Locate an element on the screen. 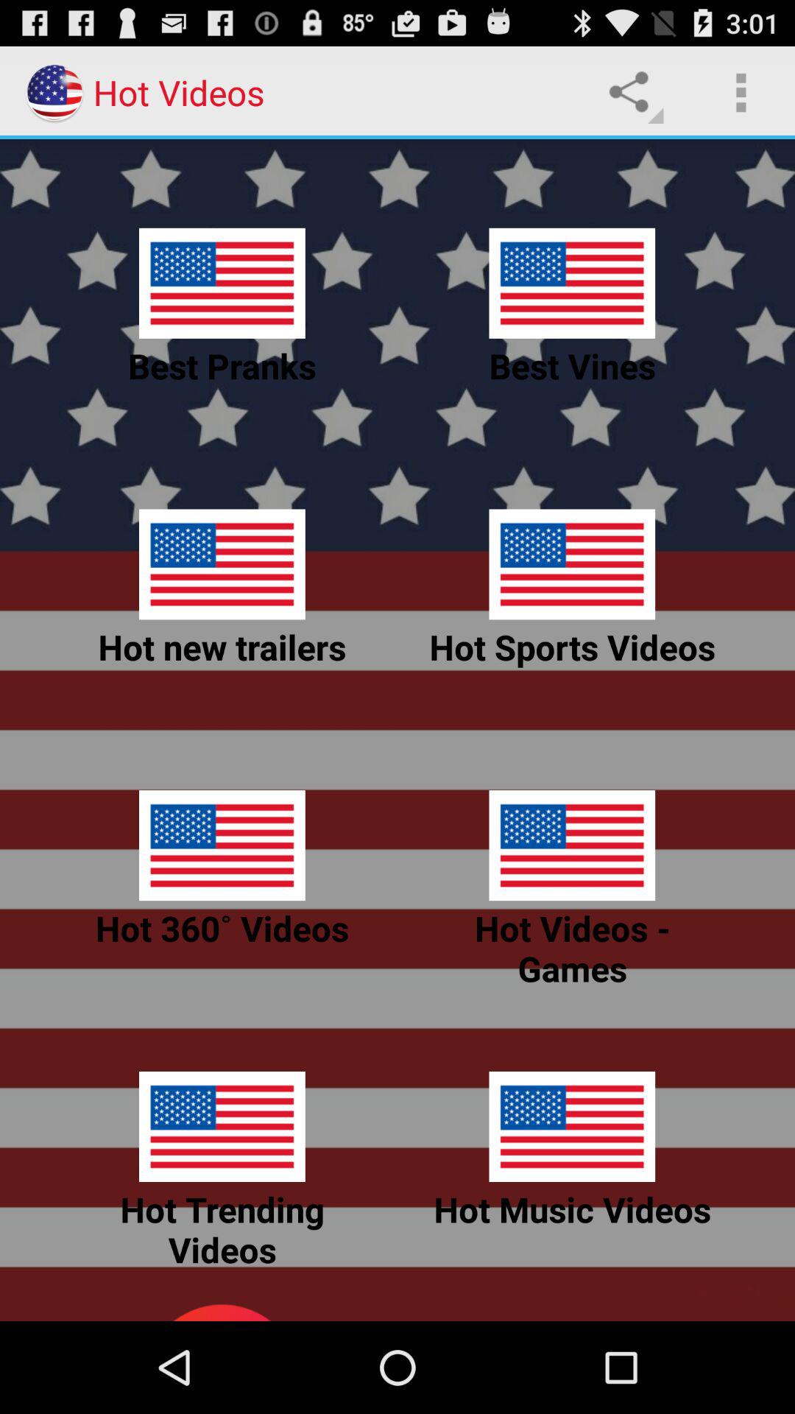 The height and width of the screenshot is (1414, 795). click on share is located at coordinates (633, 93).